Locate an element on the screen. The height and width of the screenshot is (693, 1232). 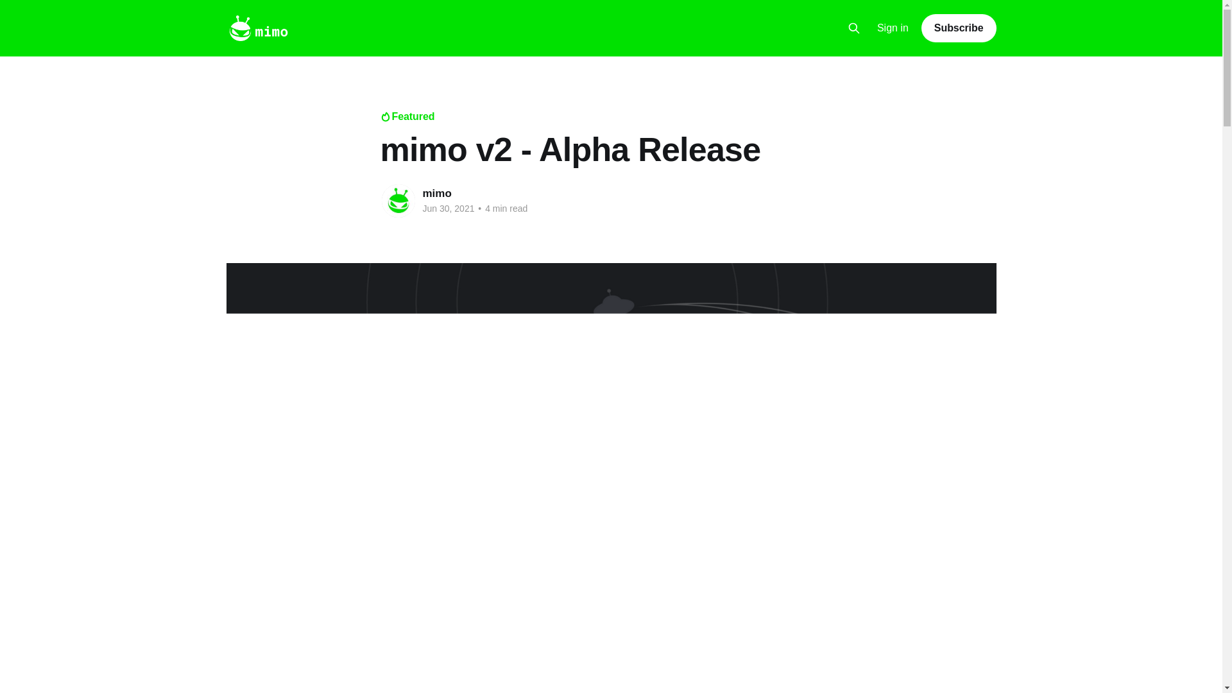
mimo is located at coordinates (436, 193).